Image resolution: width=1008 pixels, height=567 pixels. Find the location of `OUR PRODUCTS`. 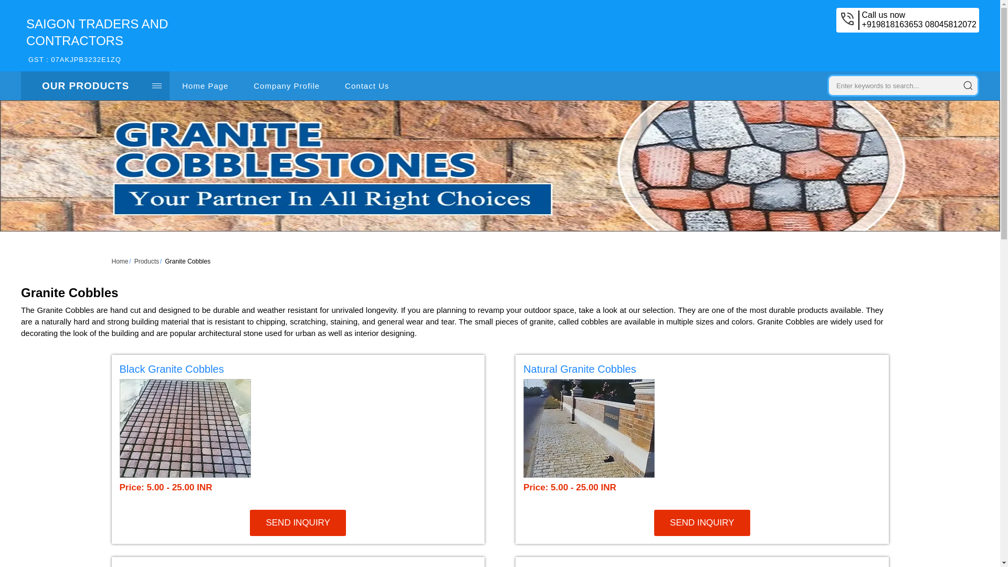

OUR PRODUCTS is located at coordinates (146, 261).